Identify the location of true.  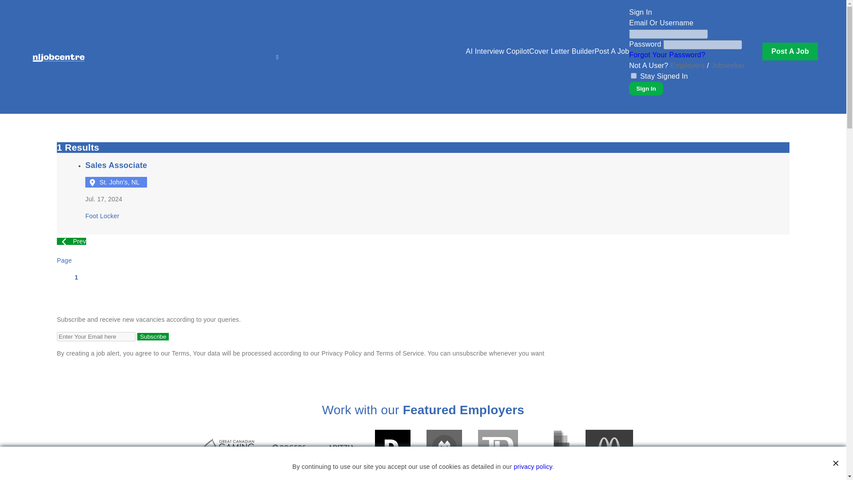
(667, 54).